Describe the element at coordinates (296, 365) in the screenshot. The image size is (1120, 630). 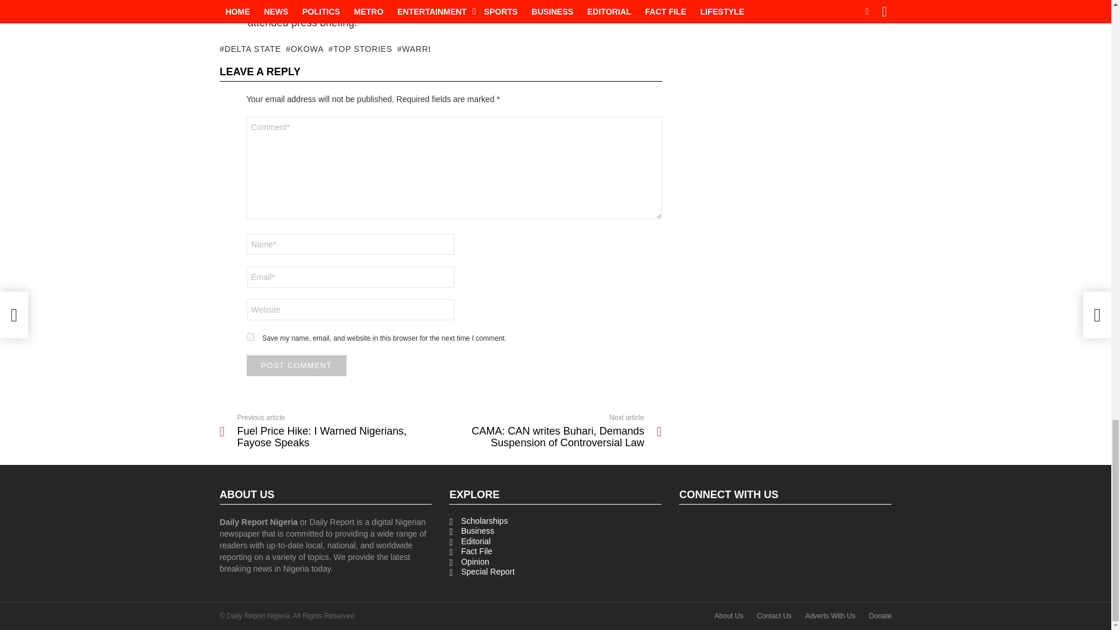
I see `Post Comment` at that location.